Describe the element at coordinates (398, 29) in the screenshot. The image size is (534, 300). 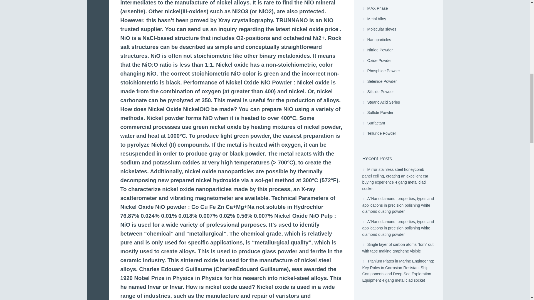
I see `Molecular sieves` at that location.